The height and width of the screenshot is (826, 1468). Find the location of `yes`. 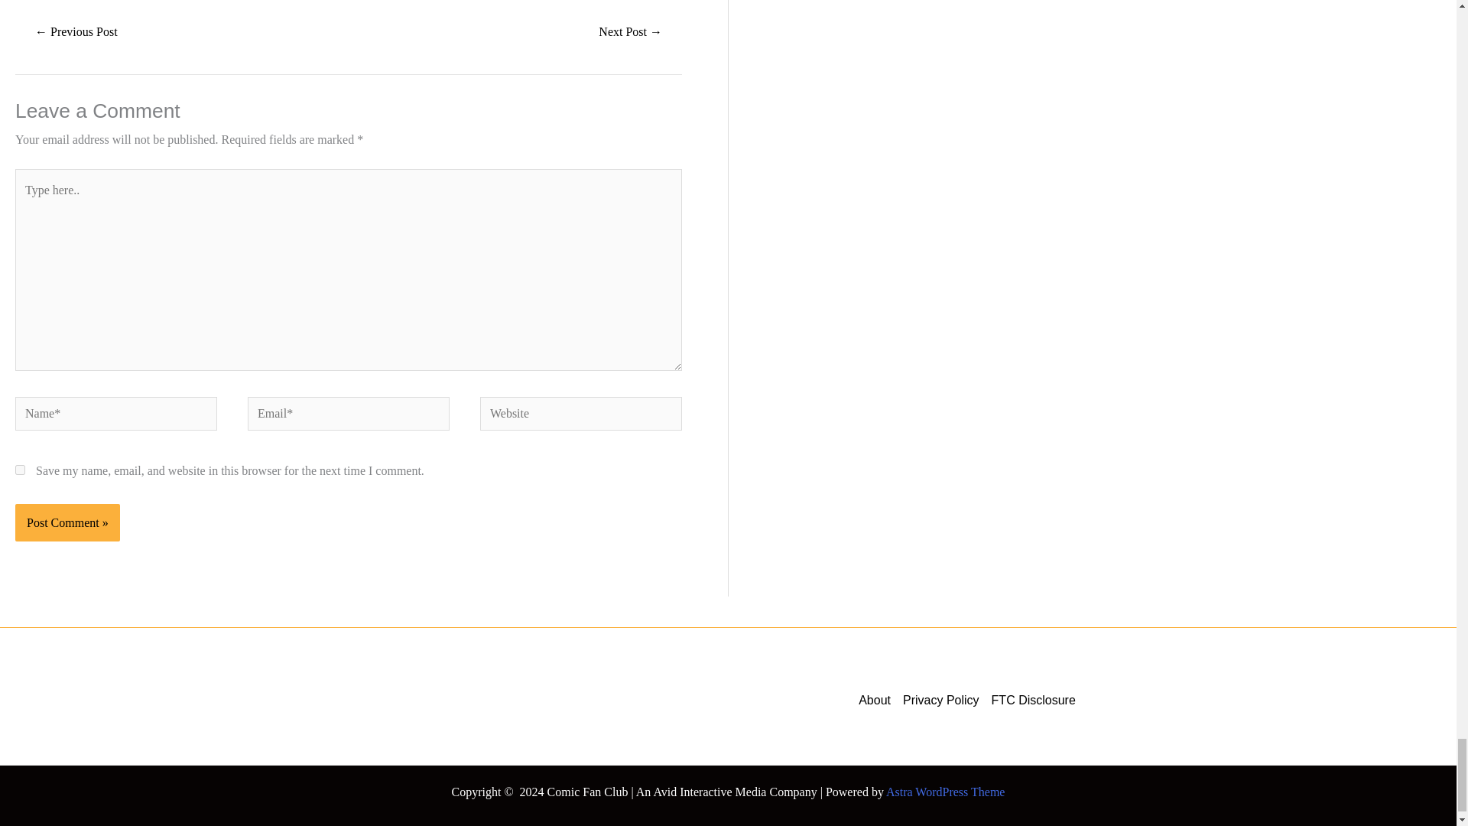

yes is located at coordinates (20, 470).